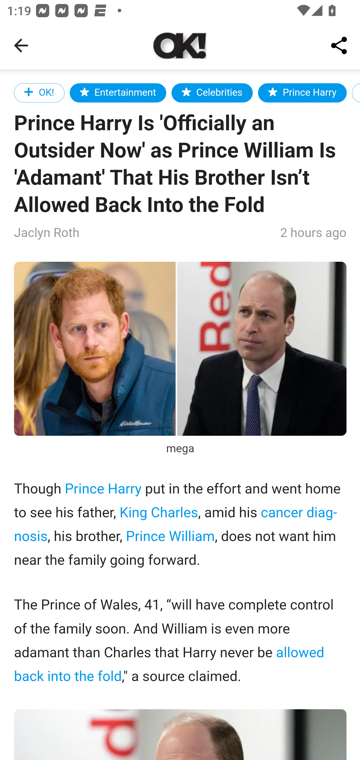 The image size is (360, 760). Describe the element at coordinates (118, 92) in the screenshot. I see `Entertainment` at that location.